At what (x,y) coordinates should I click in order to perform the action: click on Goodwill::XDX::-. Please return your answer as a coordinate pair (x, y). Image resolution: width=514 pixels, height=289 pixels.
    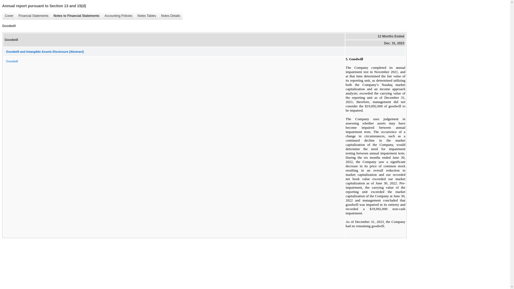
    Looking at the image, I should click on (353, 226).